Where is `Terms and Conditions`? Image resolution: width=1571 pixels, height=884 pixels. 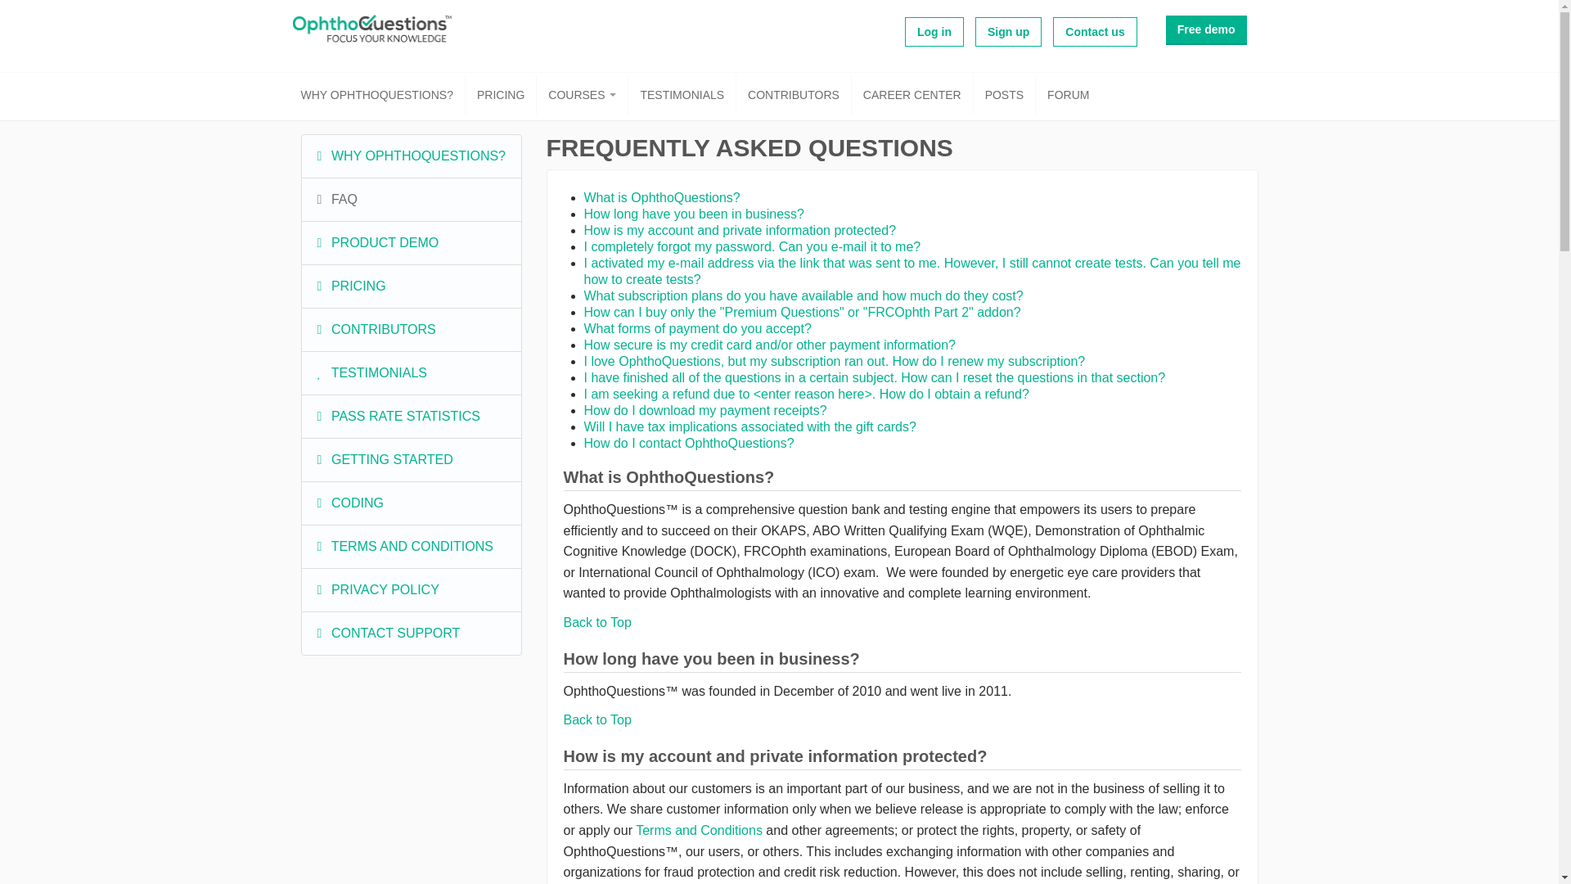 Terms and Conditions is located at coordinates (699, 830).